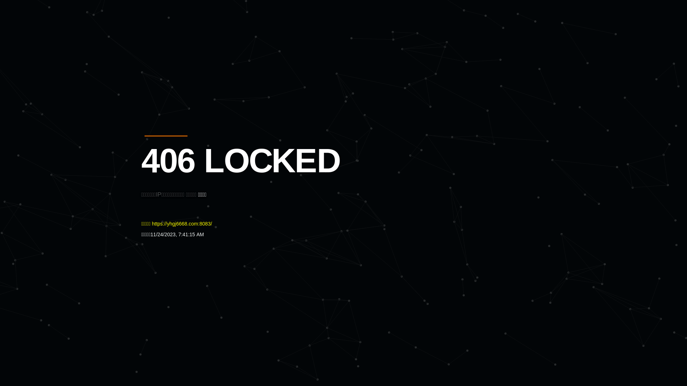 The width and height of the screenshot is (687, 386). What do you see at coordinates (194, 41) in the screenshot?
I see `Quatro` at bounding box center [194, 41].